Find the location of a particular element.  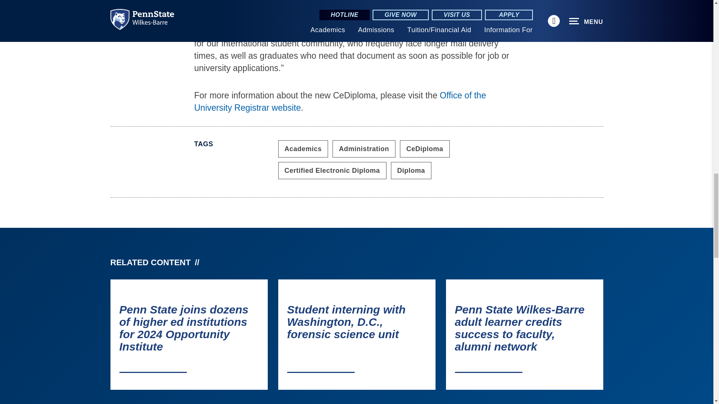

Content tagged with Administration is located at coordinates (364, 149).